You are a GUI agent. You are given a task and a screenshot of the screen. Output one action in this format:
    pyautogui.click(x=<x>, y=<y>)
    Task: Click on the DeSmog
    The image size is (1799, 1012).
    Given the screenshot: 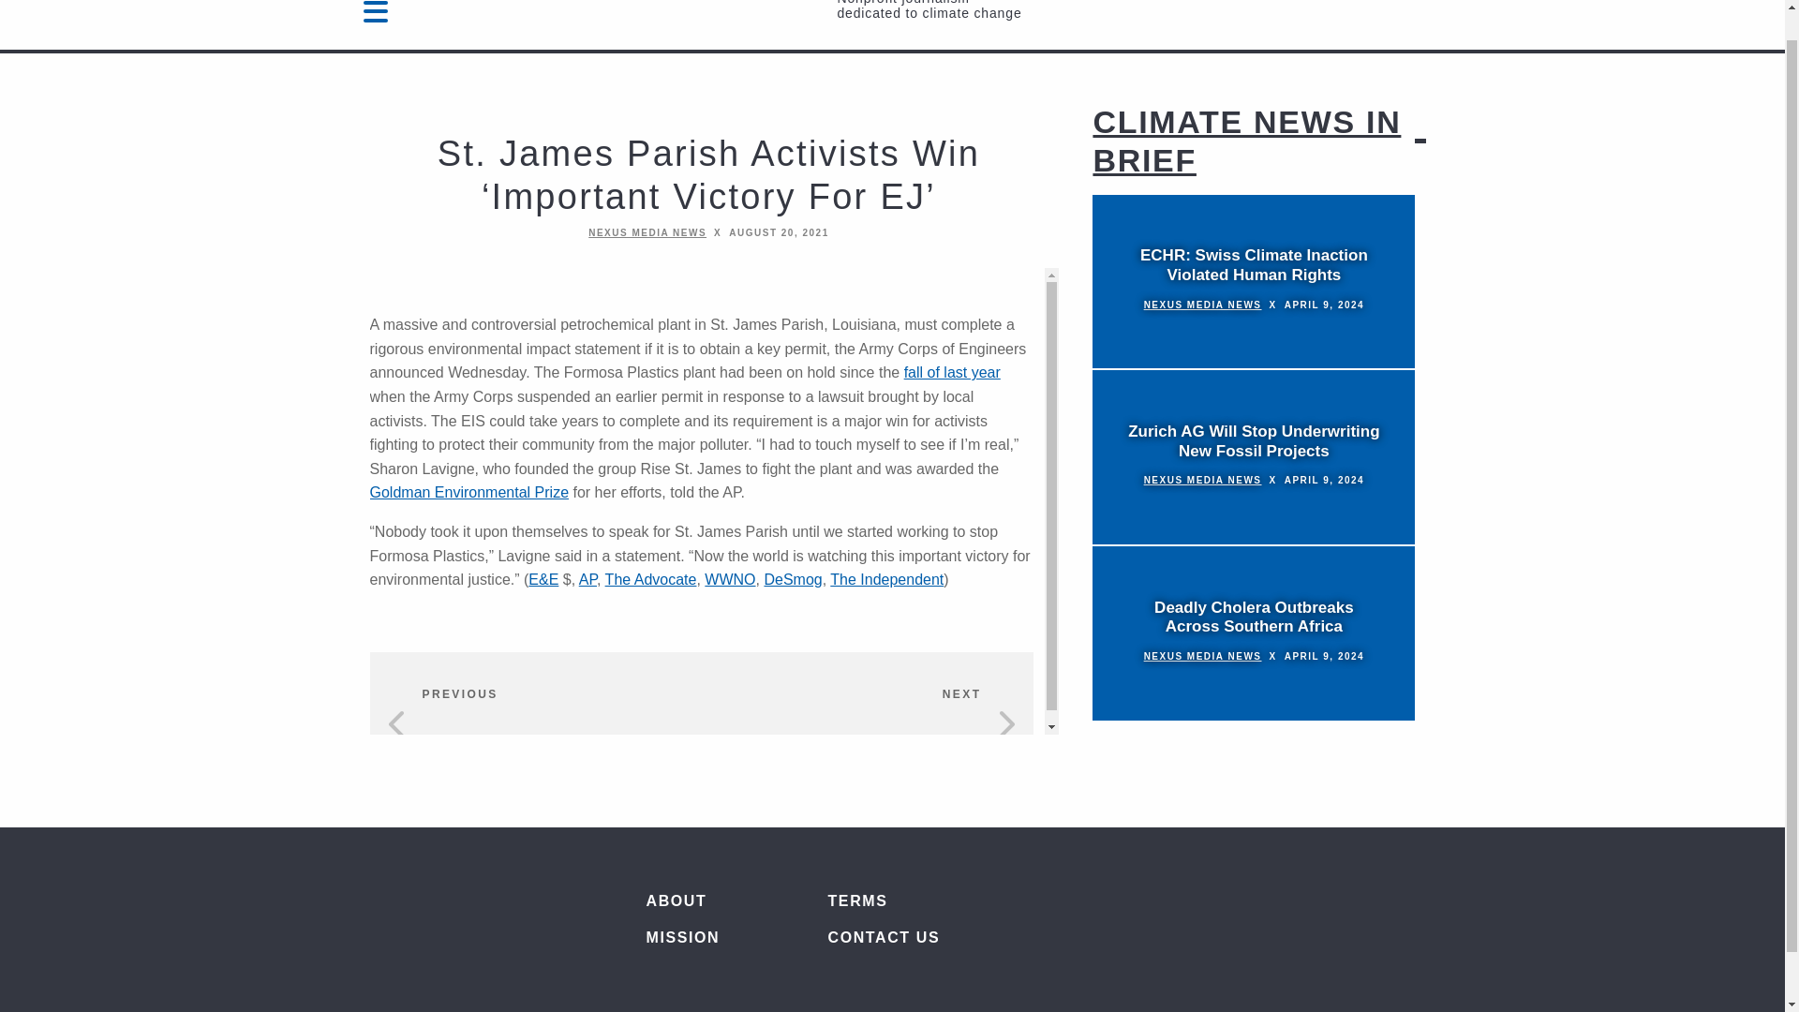 What is the action you would take?
    pyautogui.click(x=793, y=579)
    